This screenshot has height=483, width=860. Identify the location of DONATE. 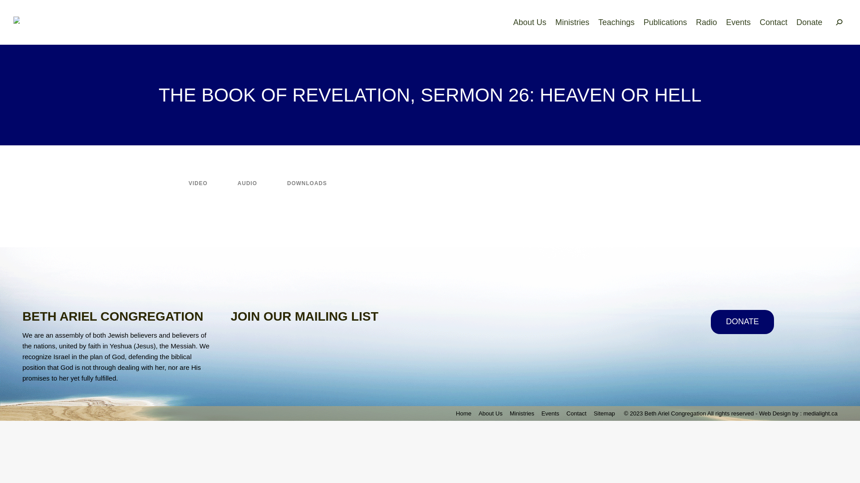
(743, 322).